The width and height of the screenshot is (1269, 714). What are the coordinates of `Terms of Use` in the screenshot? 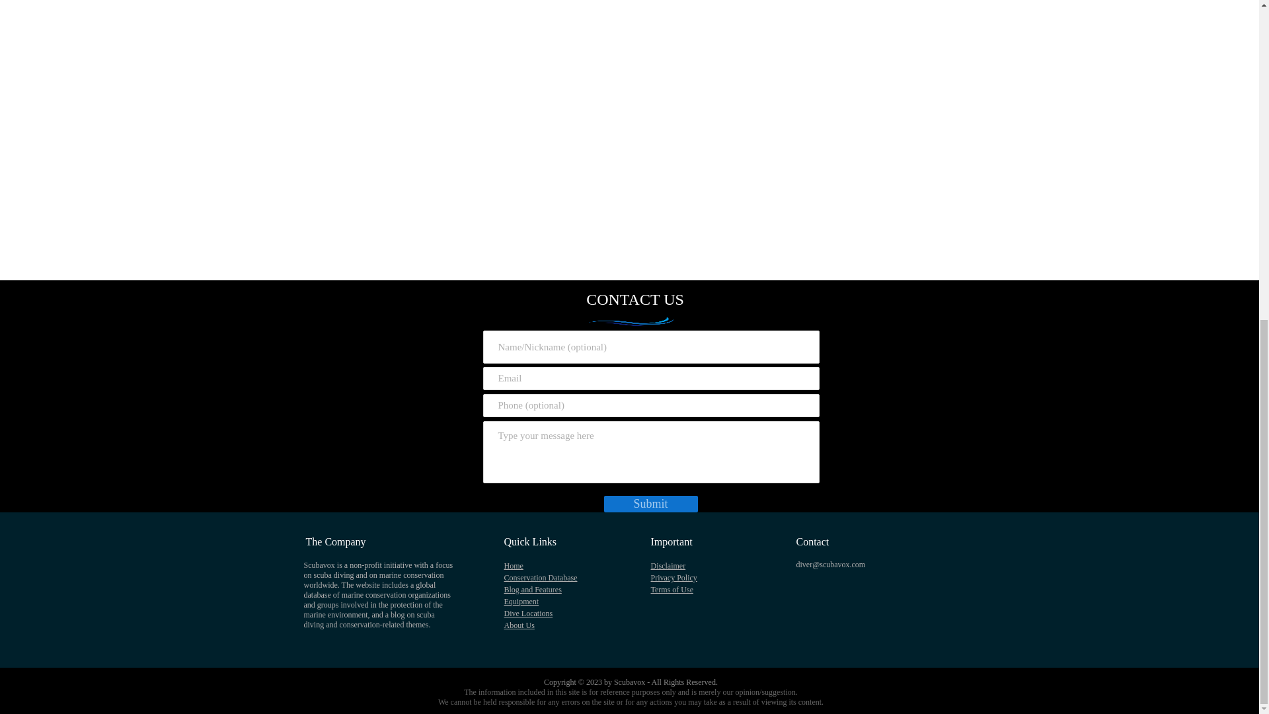 It's located at (672, 589).